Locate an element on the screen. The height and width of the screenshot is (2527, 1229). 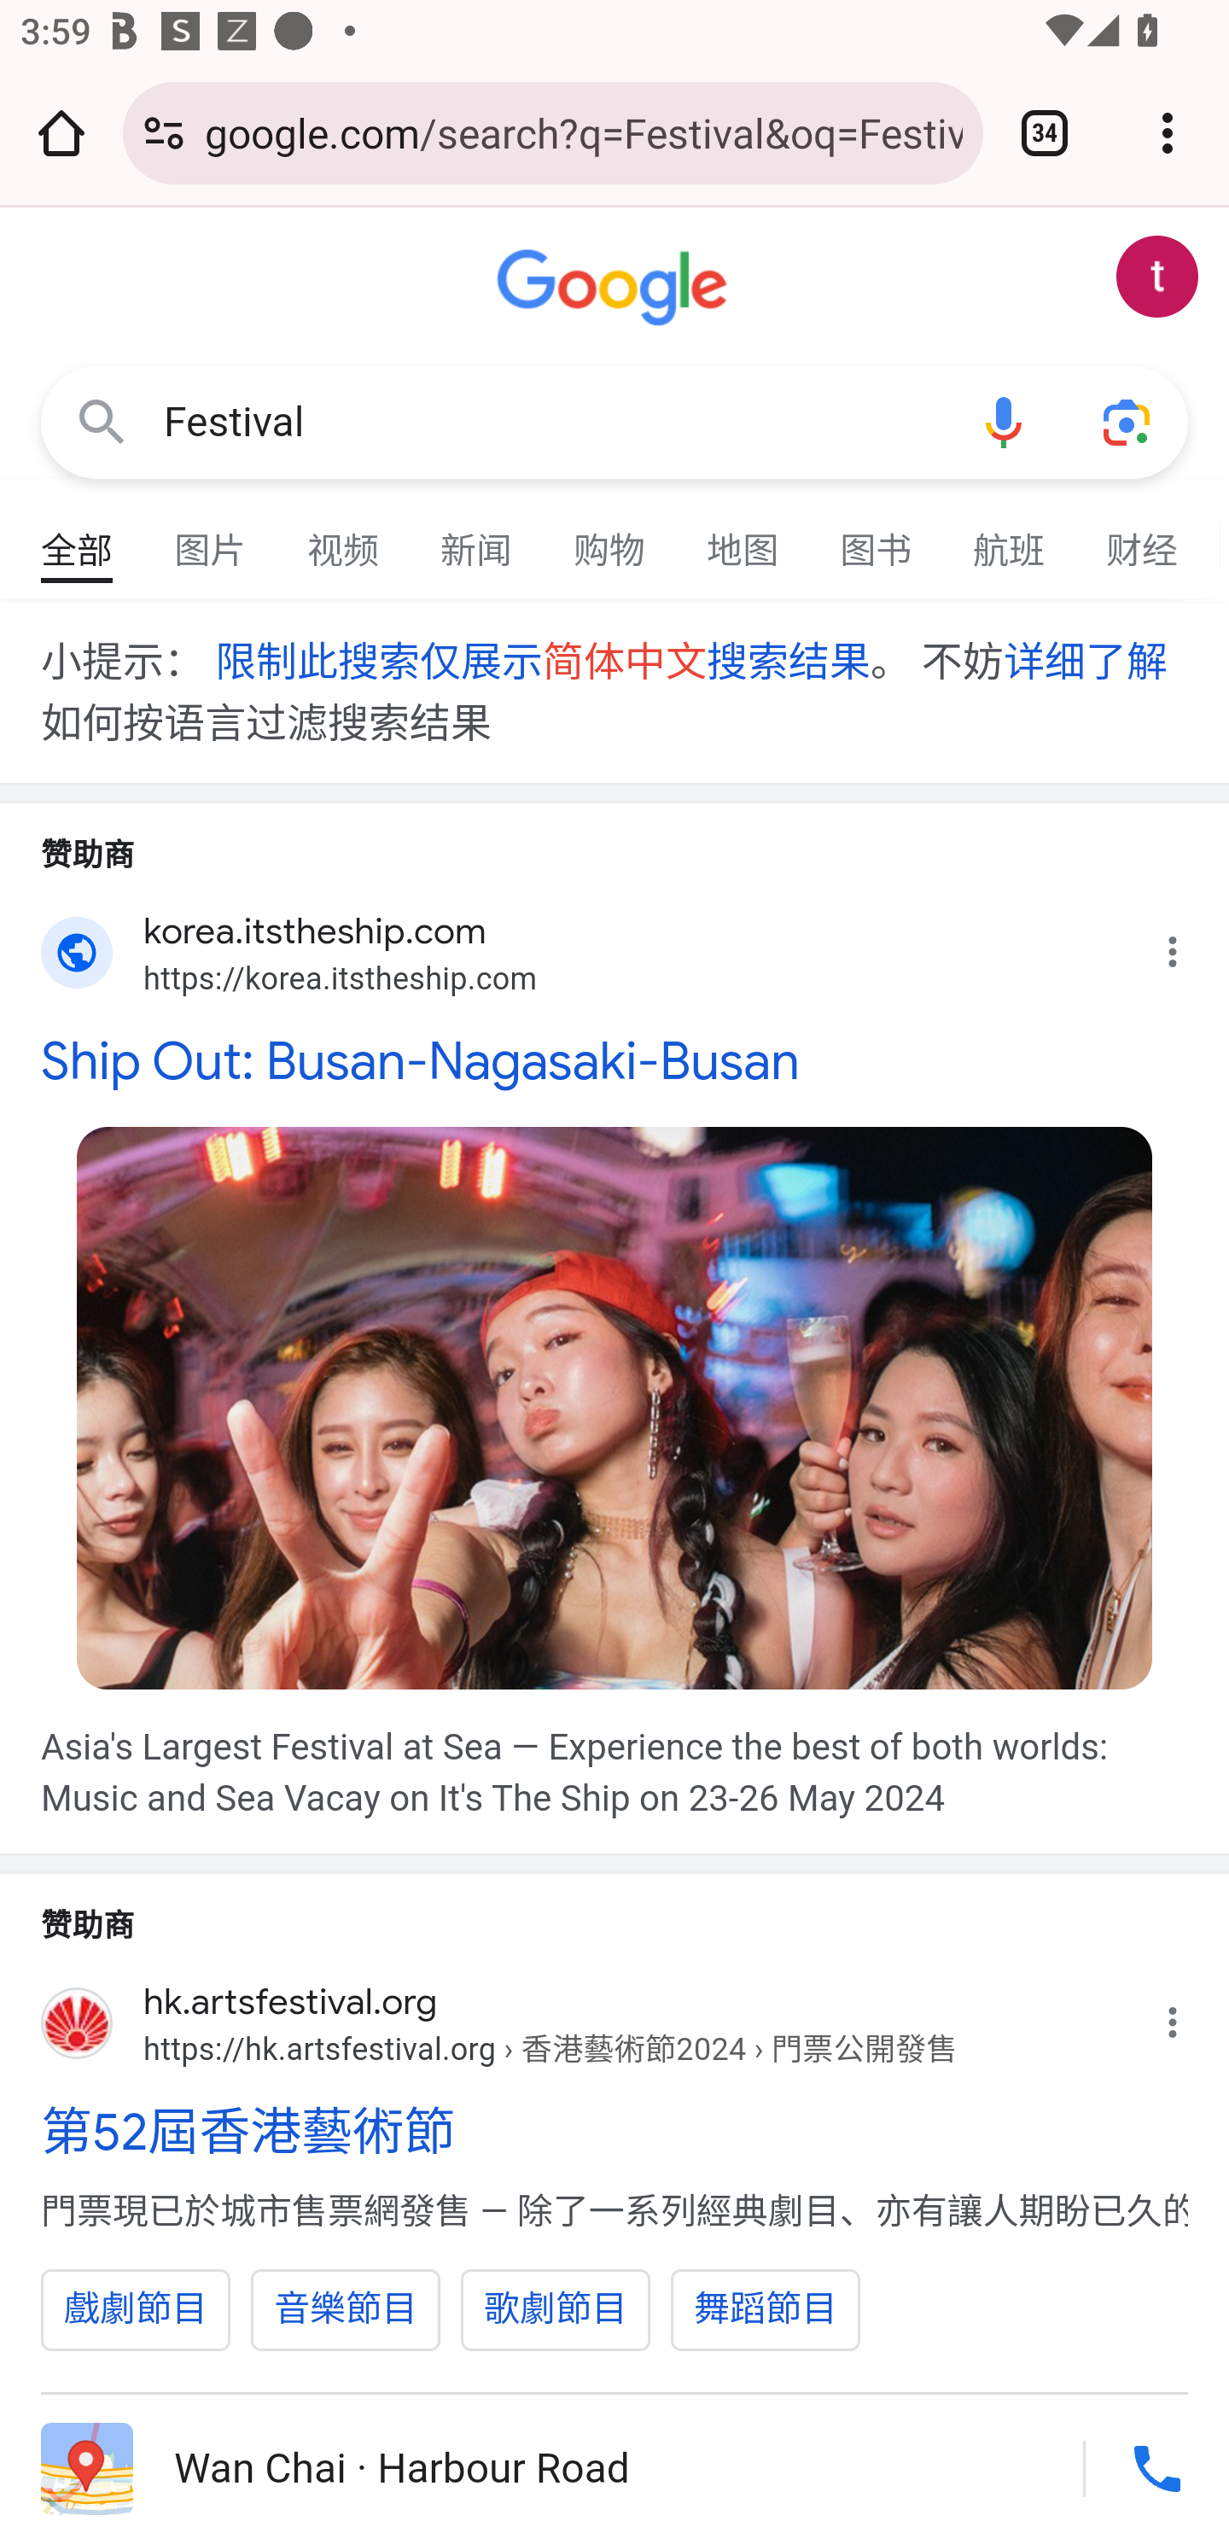
视频 is located at coordinates (344, 538).